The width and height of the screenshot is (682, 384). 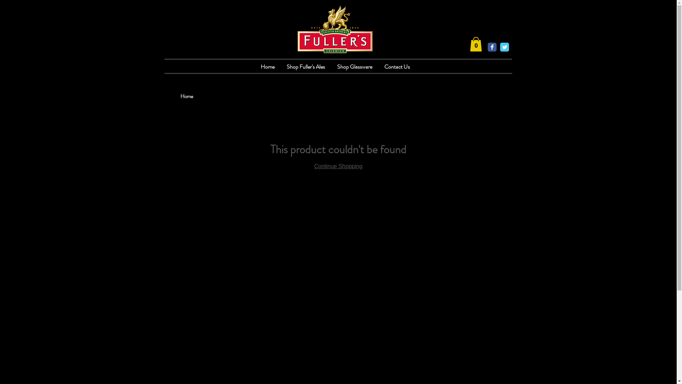 What do you see at coordinates (267, 67) in the screenshot?
I see `Home` at bounding box center [267, 67].